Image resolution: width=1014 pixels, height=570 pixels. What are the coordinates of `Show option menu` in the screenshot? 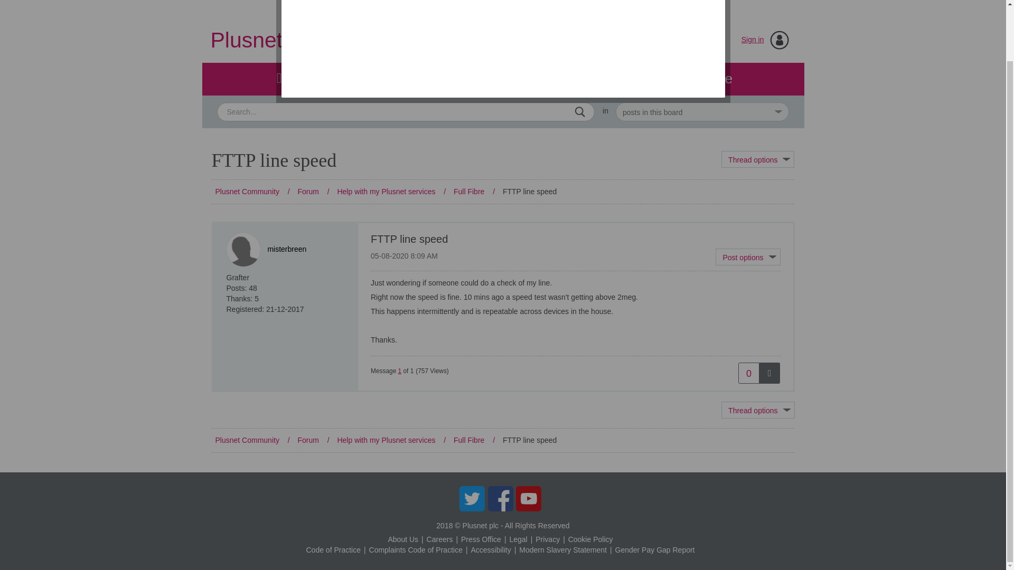 It's located at (748, 256).